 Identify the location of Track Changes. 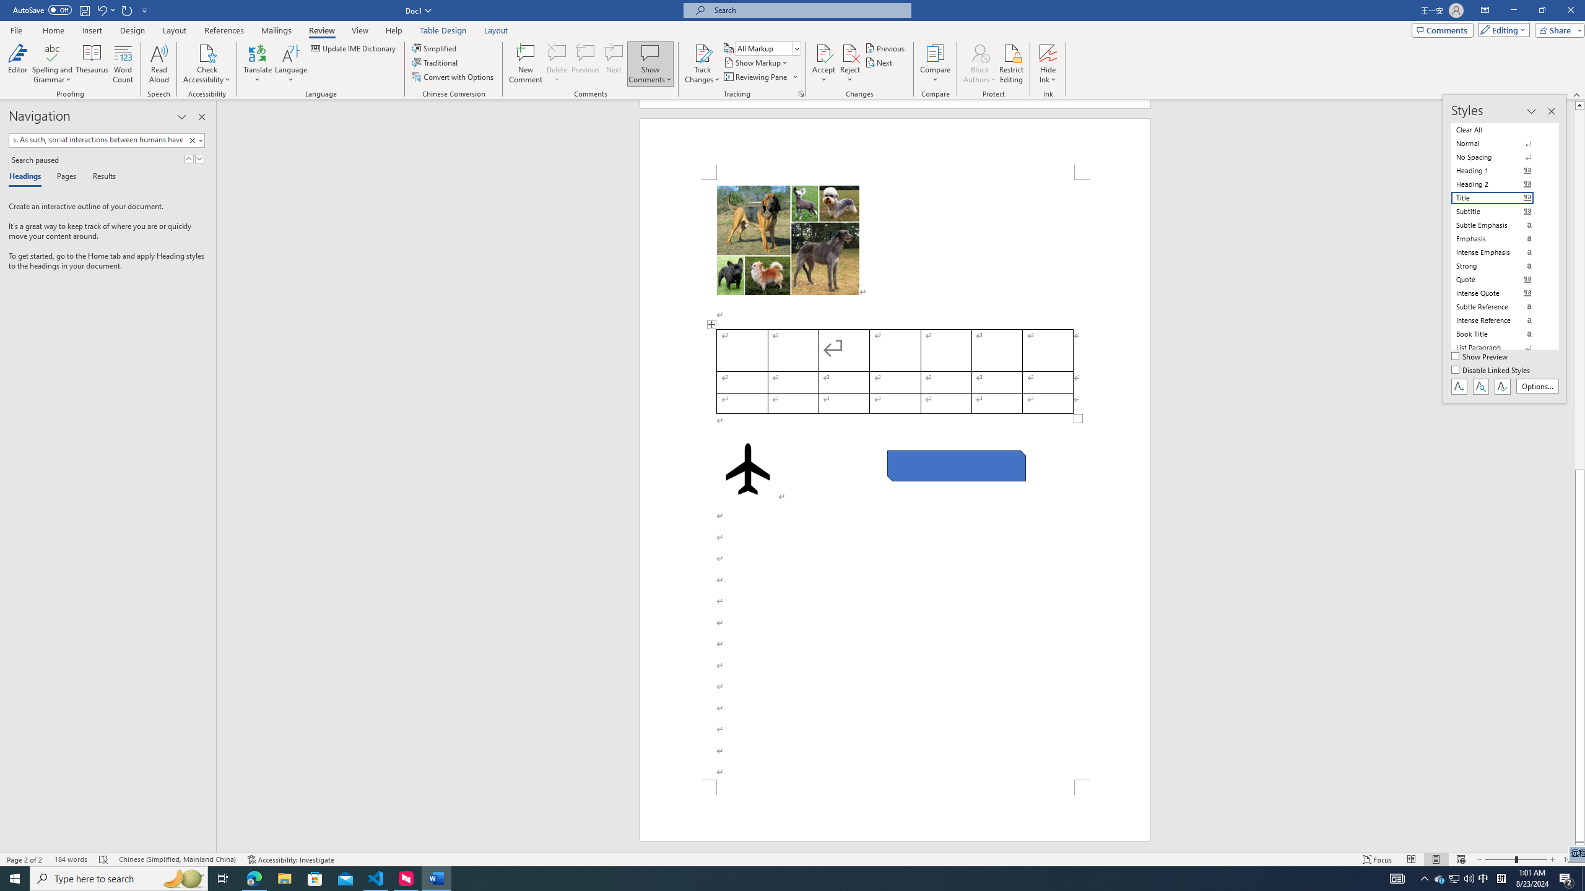
(702, 53).